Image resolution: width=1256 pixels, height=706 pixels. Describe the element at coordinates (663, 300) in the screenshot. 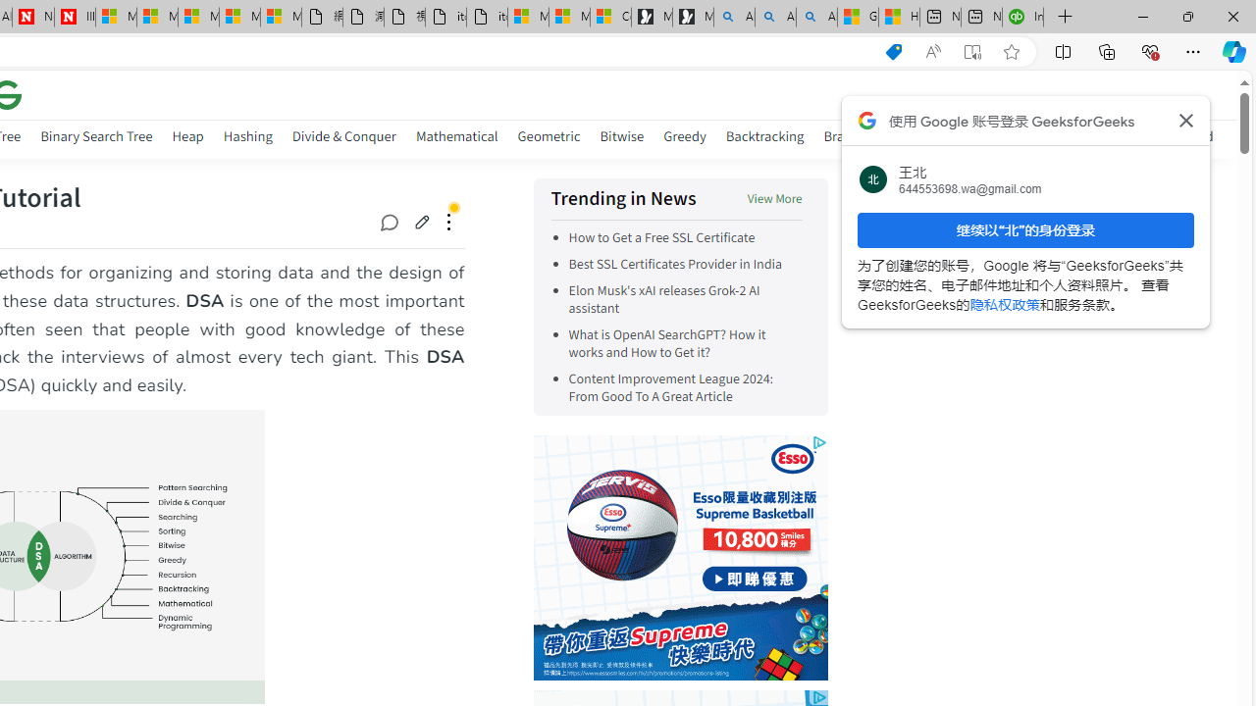

I see `Elon Musk's xAI releases Grok-2 AI assistant` at that location.